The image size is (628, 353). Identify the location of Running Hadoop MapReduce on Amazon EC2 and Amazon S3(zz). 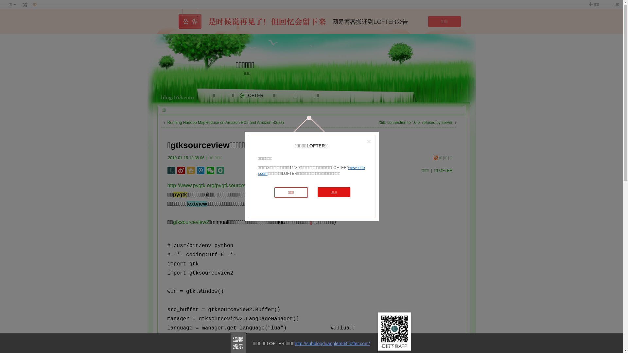
(226, 123).